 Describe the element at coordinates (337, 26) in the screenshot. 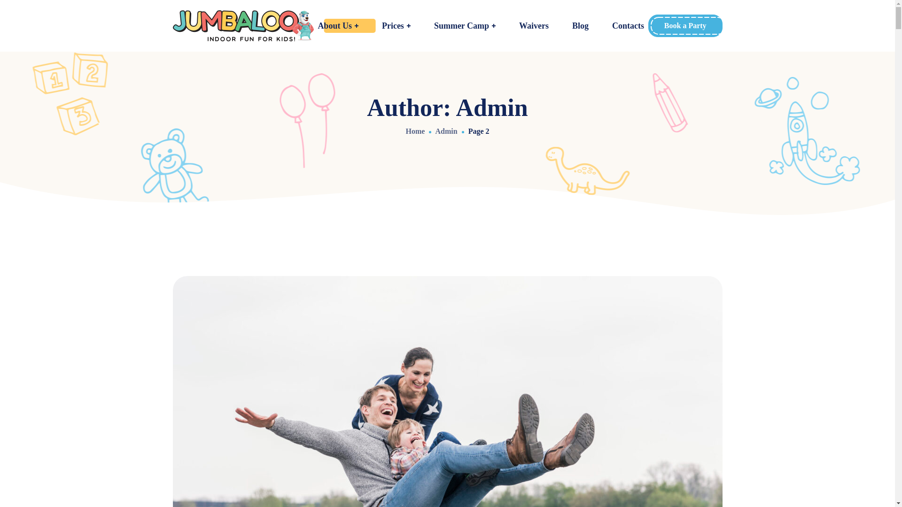

I see `About Us` at that location.